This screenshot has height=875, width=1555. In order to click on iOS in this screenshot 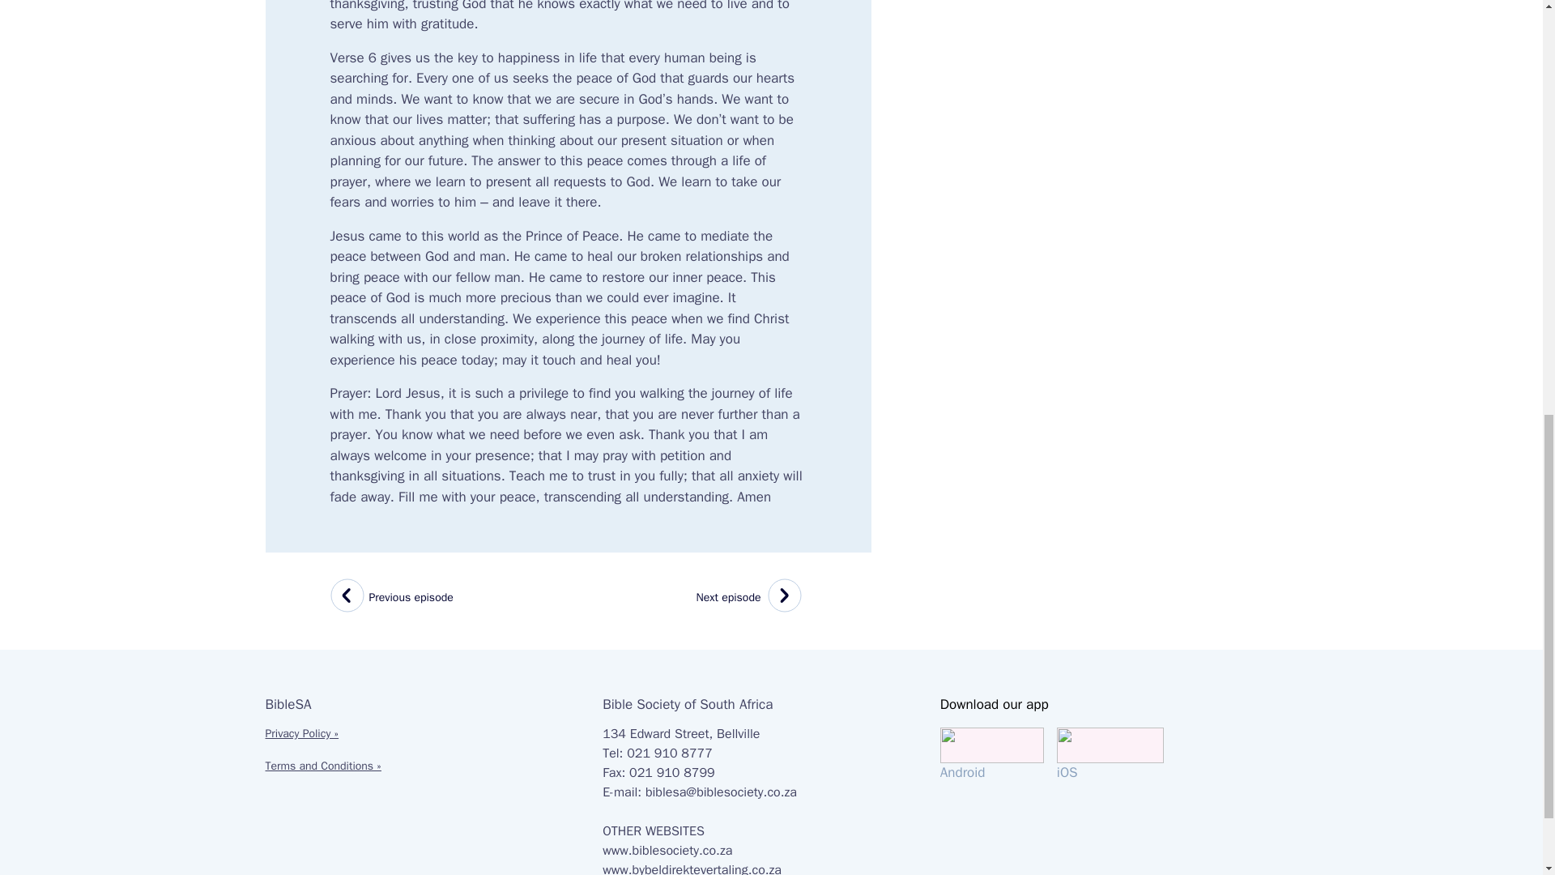, I will do `click(350, 598)`.